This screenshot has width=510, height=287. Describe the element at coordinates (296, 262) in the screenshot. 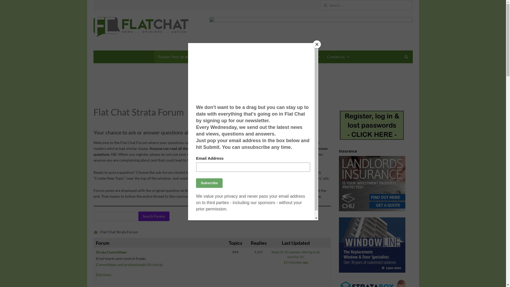

I see `15 minutes ago` at that location.